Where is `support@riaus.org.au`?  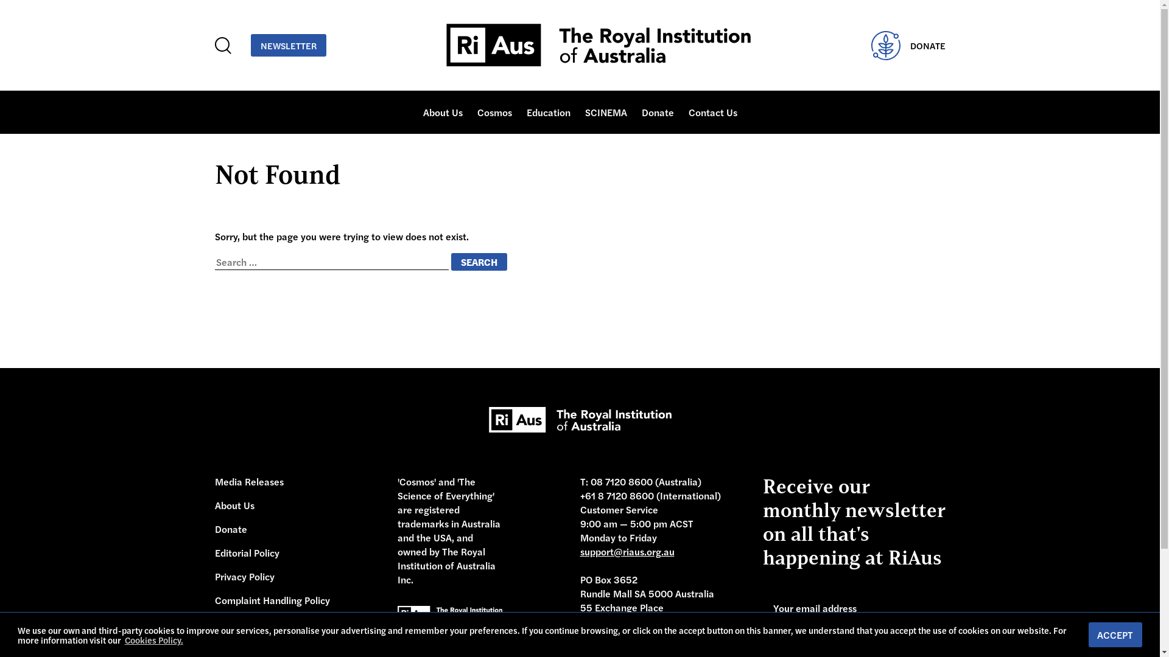
support@riaus.org.au is located at coordinates (627, 551).